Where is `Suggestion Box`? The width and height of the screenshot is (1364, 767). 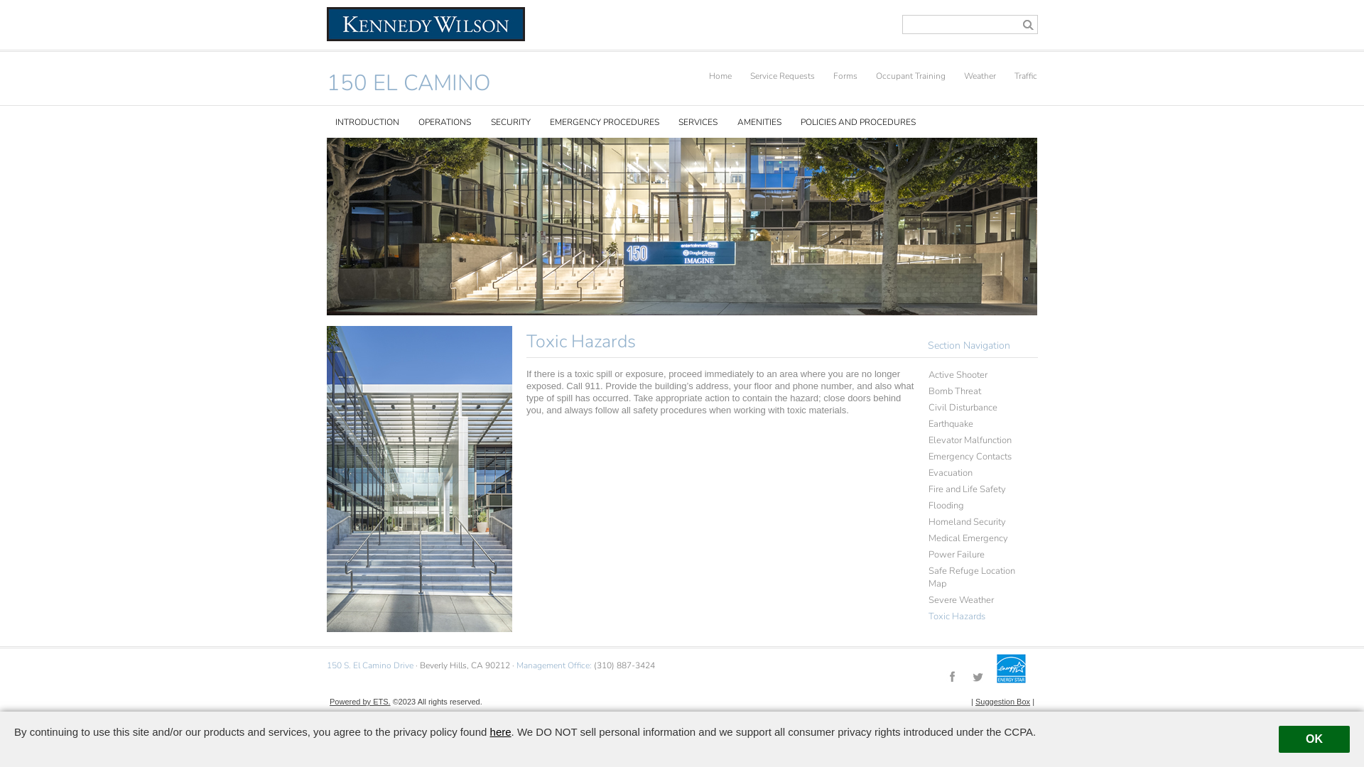 Suggestion Box is located at coordinates (1003, 702).